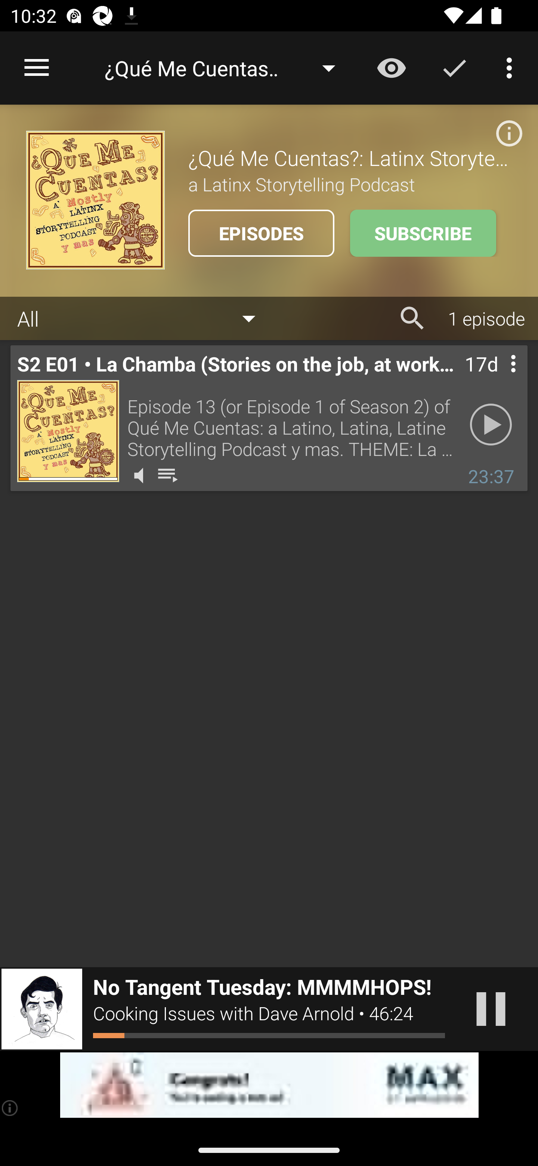 The height and width of the screenshot is (1166, 538). I want to click on a Latinx Storytelling Podcast, so click(350, 184).